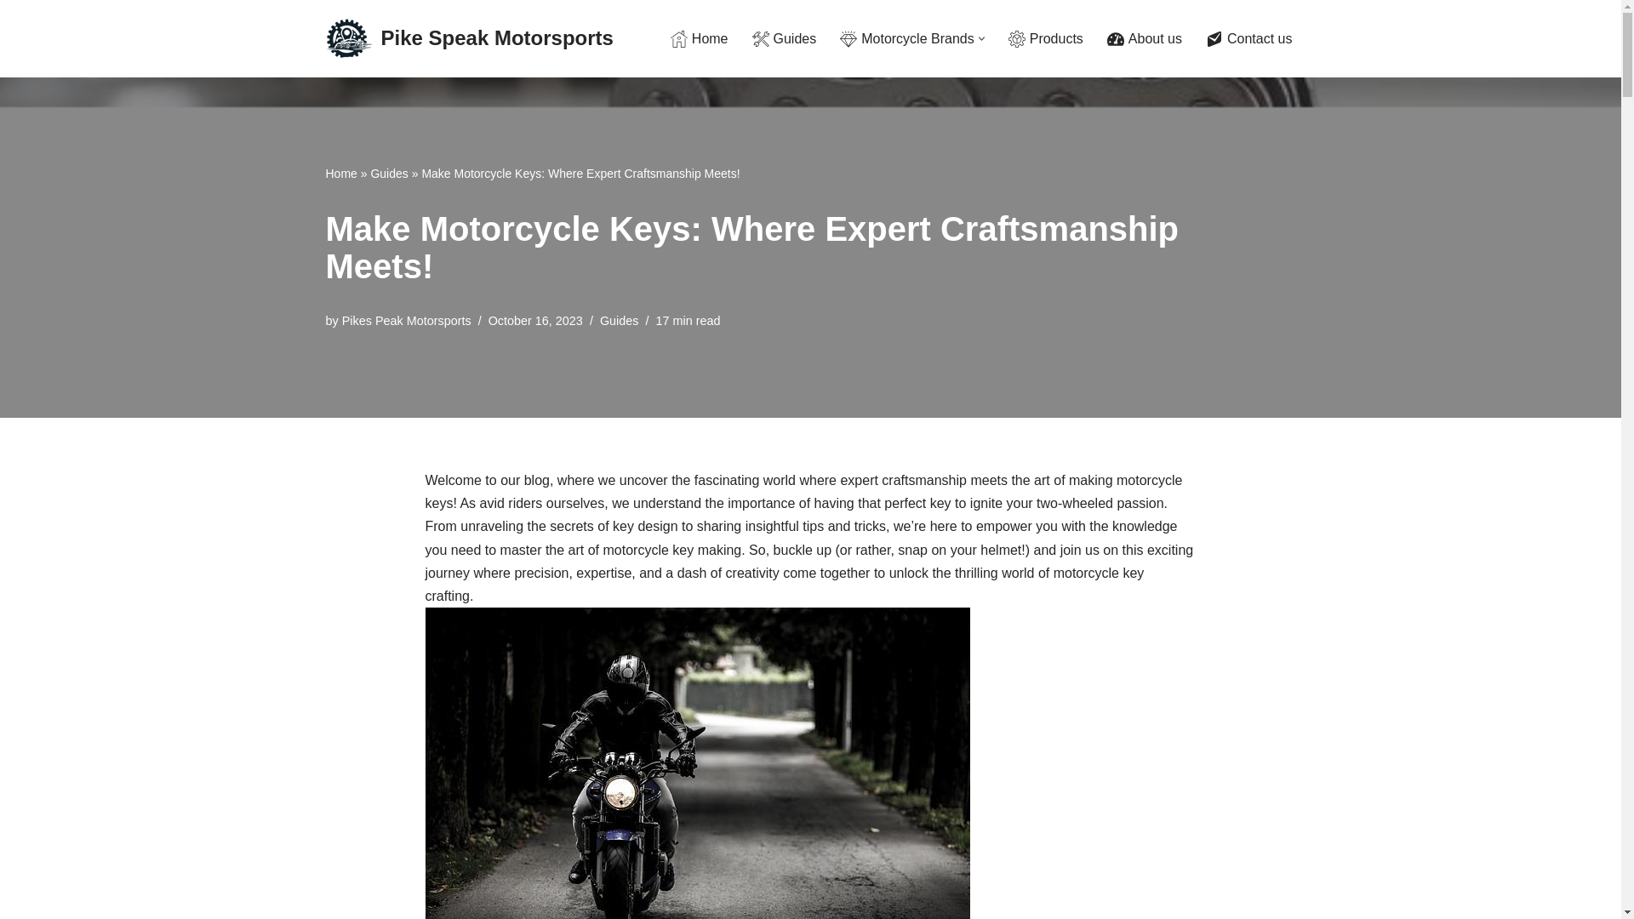 The width and height of the screenshot is (1634, 919). What do you see at coordinates (1144, 39) in the screenshot?
I see `About us` at bounding box center [1144, 39].